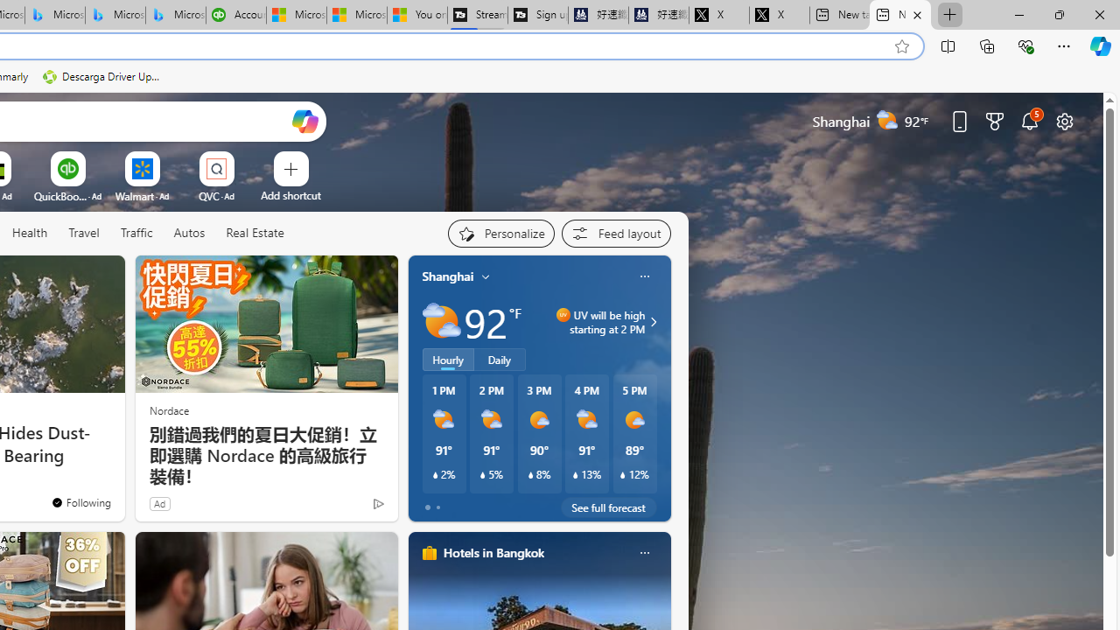 The image size is (1120, 630). Describe the element at coordinates (290, 195) in the screenshot. I see `Add a site` at that location.